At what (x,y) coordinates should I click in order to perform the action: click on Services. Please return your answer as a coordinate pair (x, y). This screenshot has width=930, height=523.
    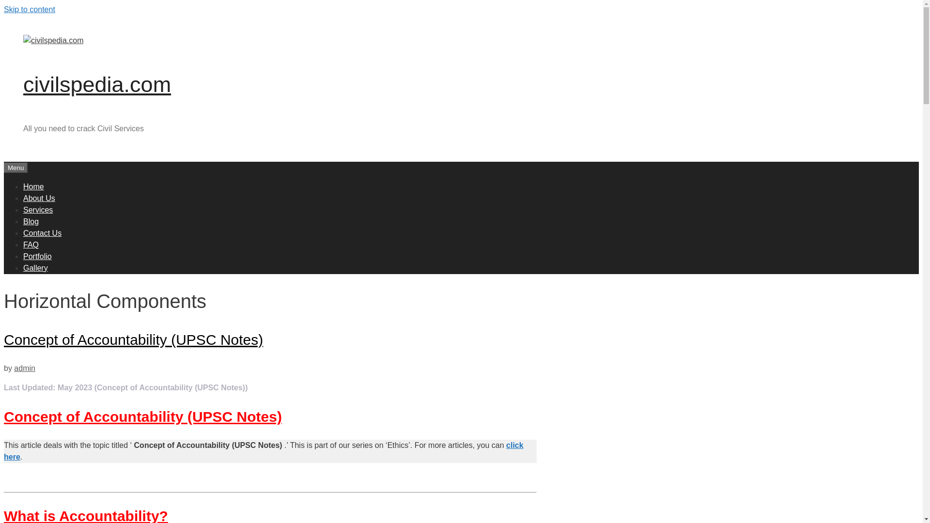
    Looking at the image, I should click on (38, 209).